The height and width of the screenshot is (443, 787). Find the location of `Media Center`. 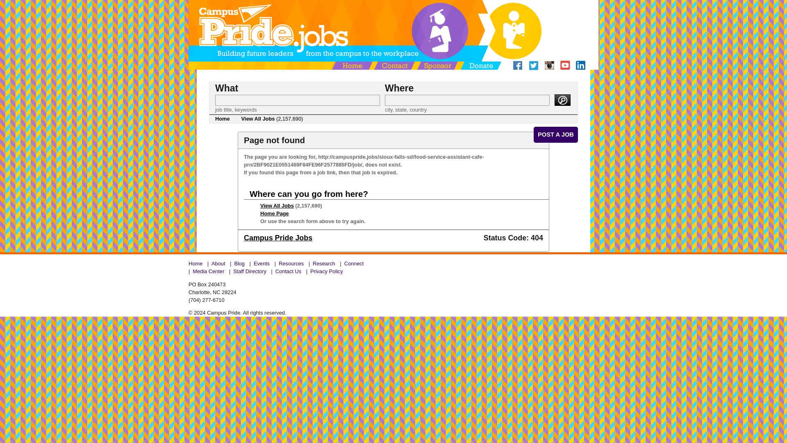

Media Center is located at coordinates (208, 271).